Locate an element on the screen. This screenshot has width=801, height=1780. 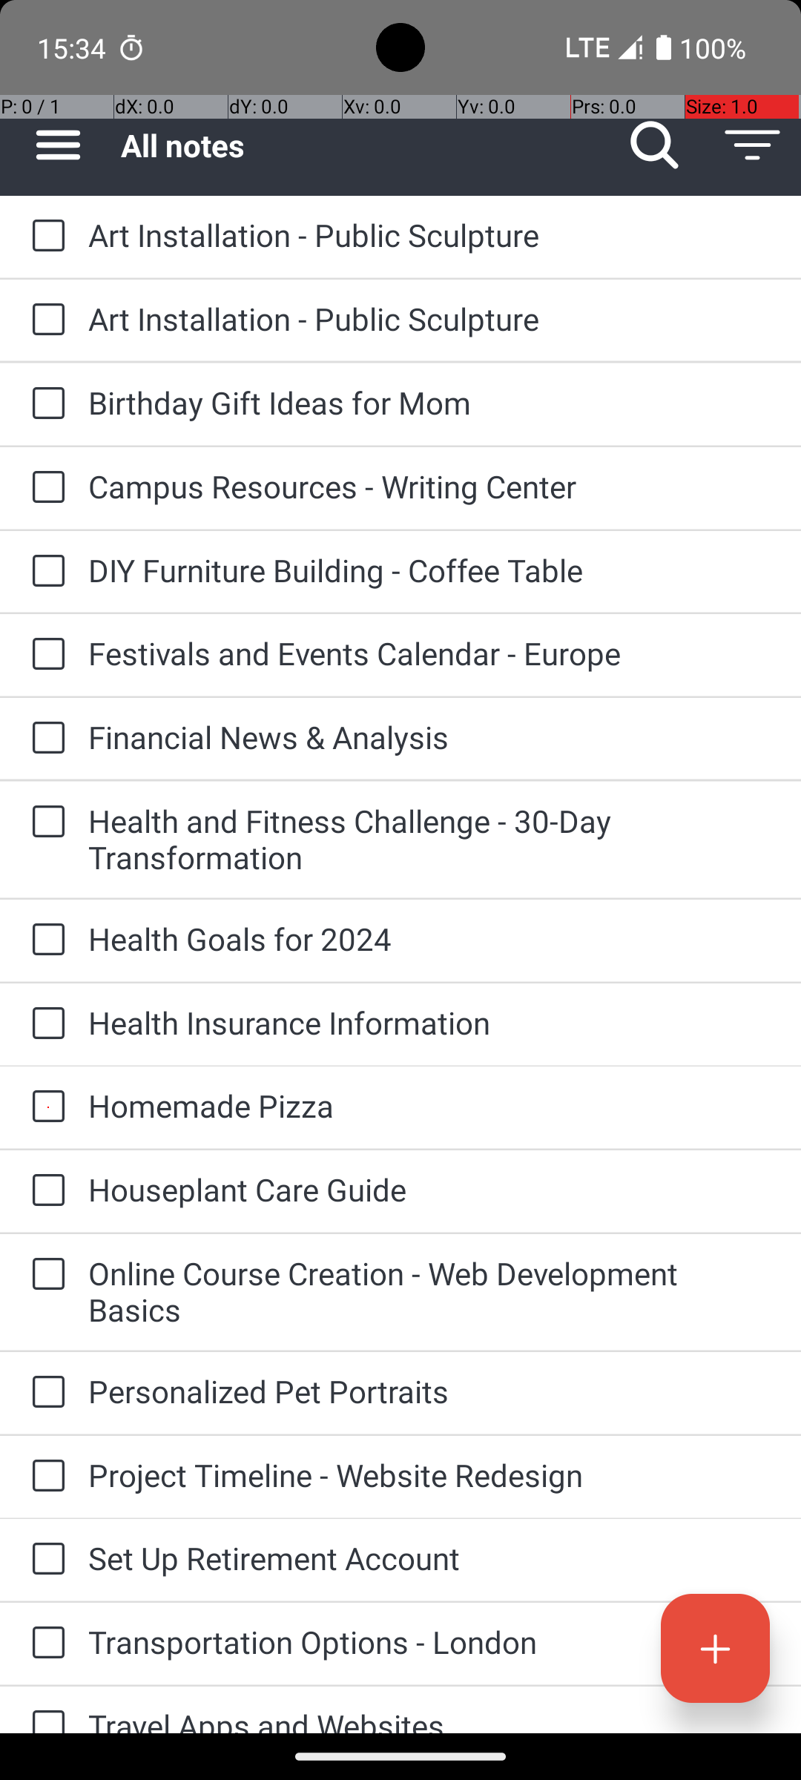
to-do: Set Up Retirement Account is located at coordinates (44, 1560).